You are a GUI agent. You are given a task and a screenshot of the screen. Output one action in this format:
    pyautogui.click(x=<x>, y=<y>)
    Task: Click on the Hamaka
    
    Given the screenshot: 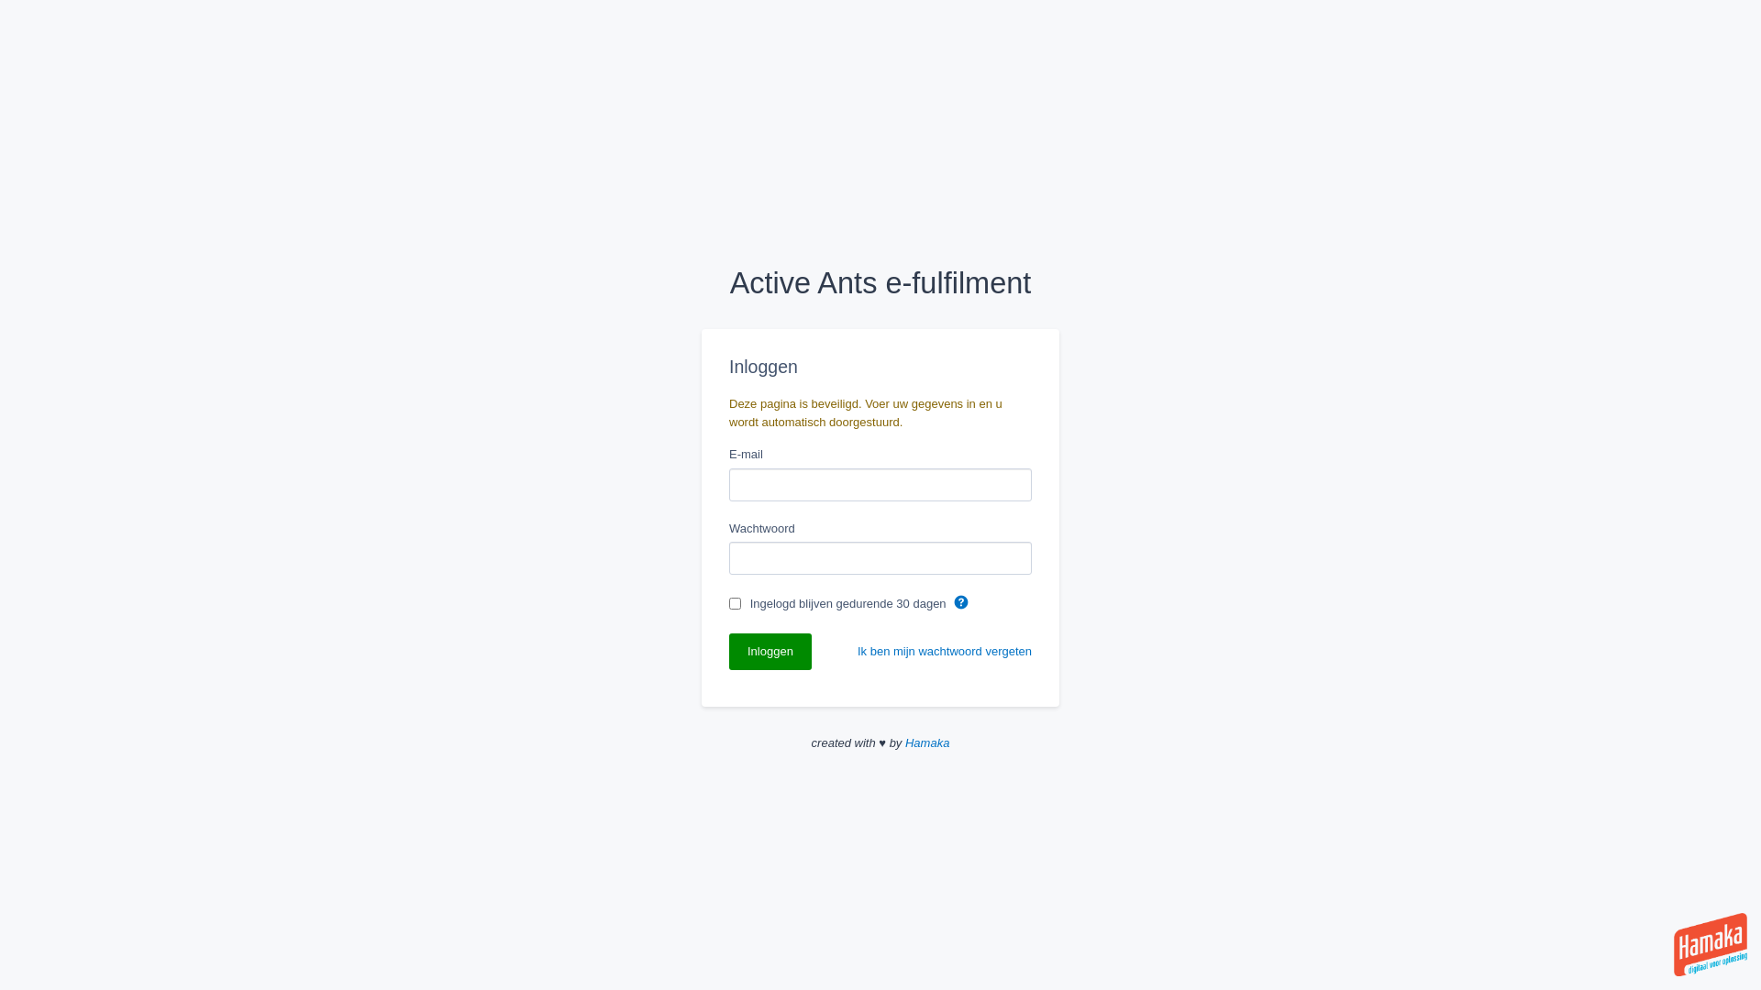 What is the action you would take?
    pyautogui.click(x=927, y=742)
    